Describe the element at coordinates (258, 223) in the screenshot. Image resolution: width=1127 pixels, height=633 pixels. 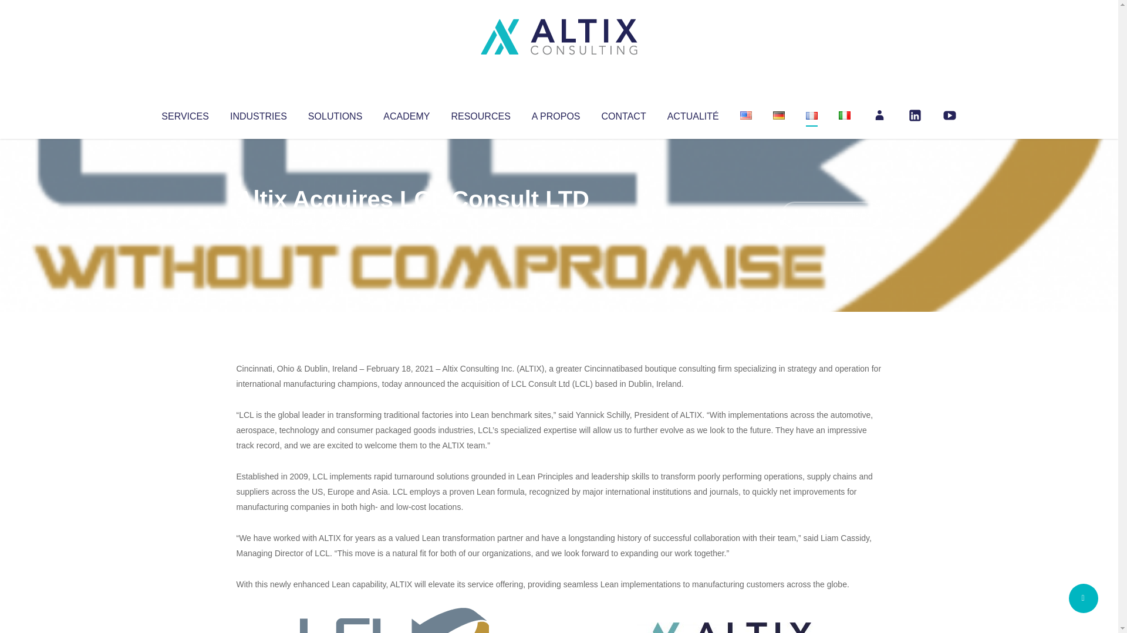
I see `Altix` at that location.